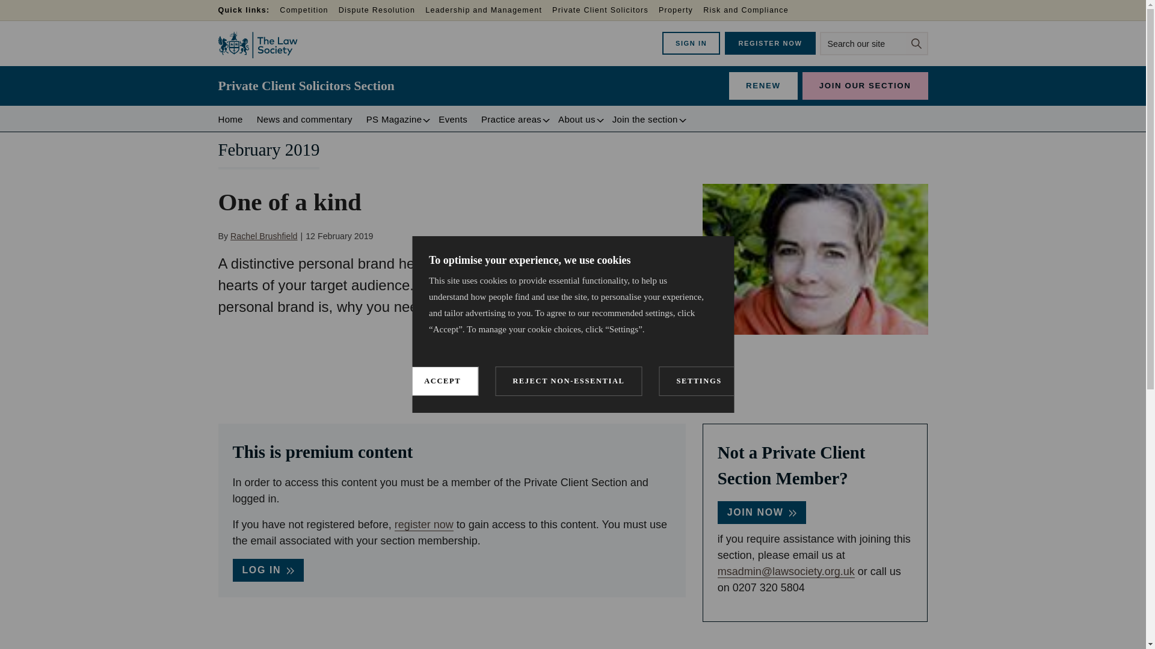 The height and width of the screenshot is (649, 1155). I want to click on Dispute Resolution, so click(381, 11).